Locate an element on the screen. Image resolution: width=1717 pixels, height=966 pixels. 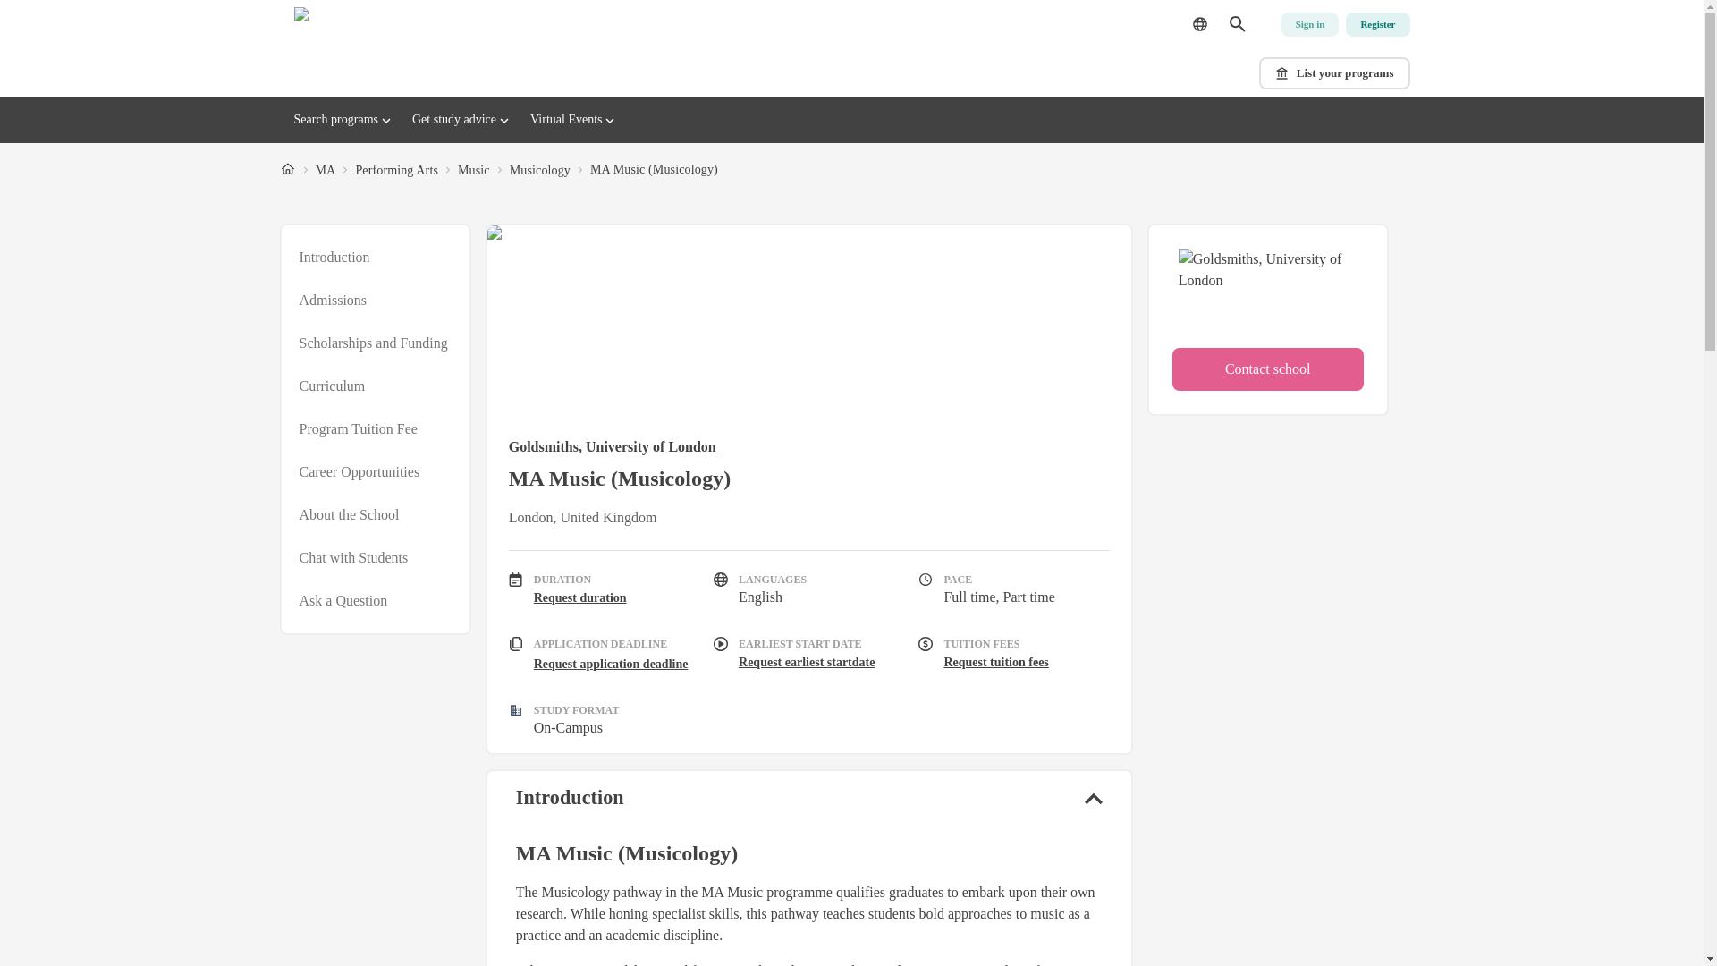
Register is located at coordinates (1377, 25).